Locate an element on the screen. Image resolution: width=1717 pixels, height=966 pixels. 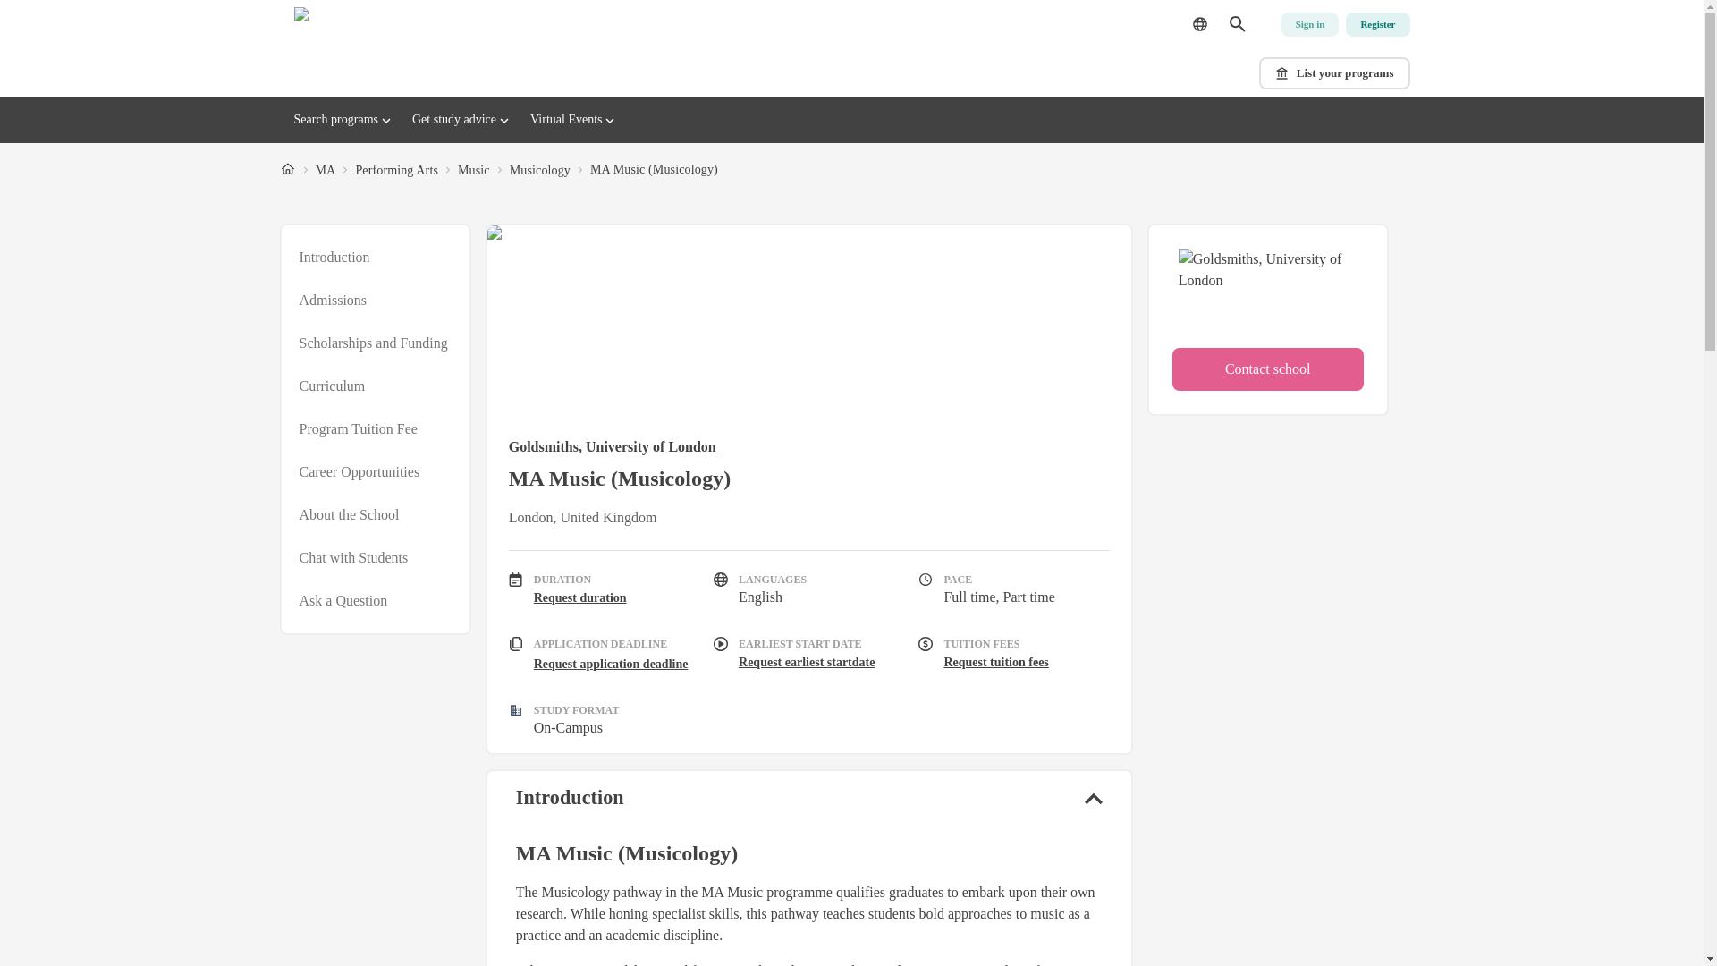
Register is located at coordinates (1377, 25).